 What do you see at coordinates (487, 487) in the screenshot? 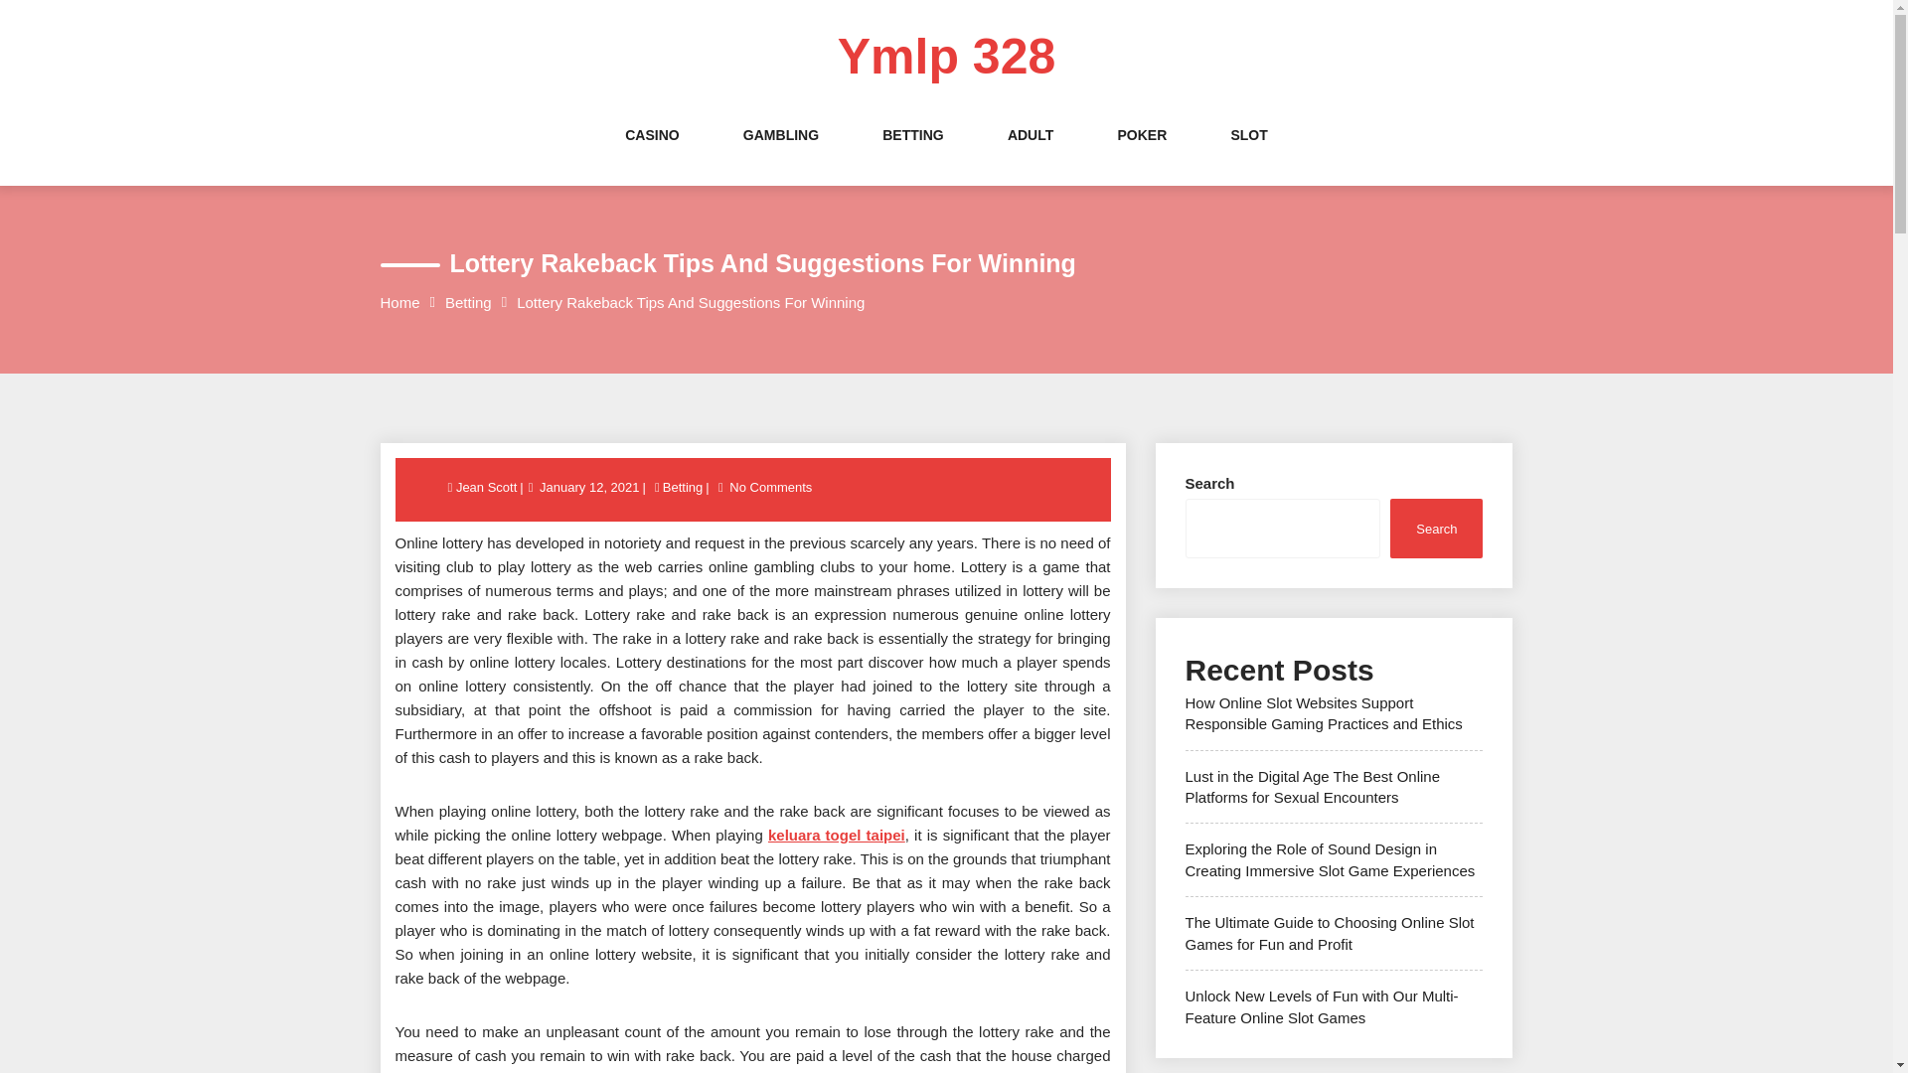
I see `Jean Scott` at bounding box center [487, 487].